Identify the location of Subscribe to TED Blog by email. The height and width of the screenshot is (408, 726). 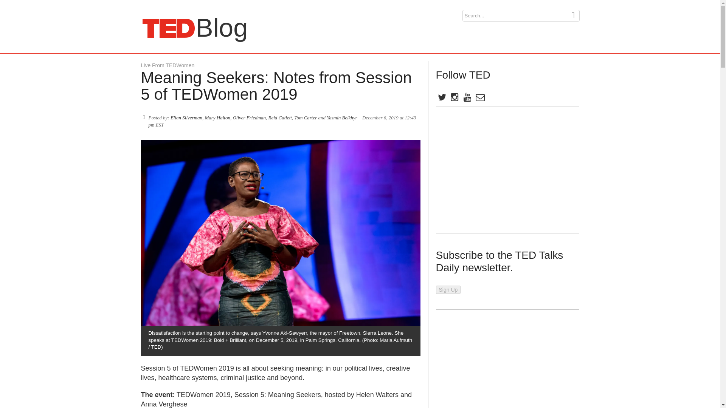
(479, 99).